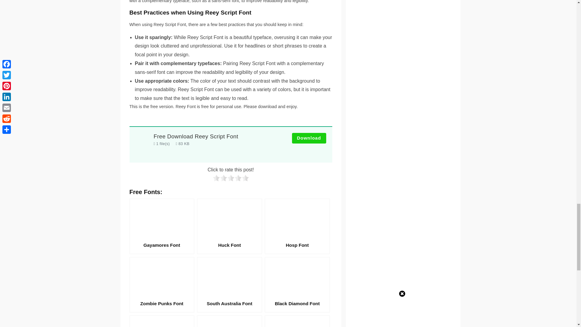  I want to click on Huck Font, so click(229, 226).